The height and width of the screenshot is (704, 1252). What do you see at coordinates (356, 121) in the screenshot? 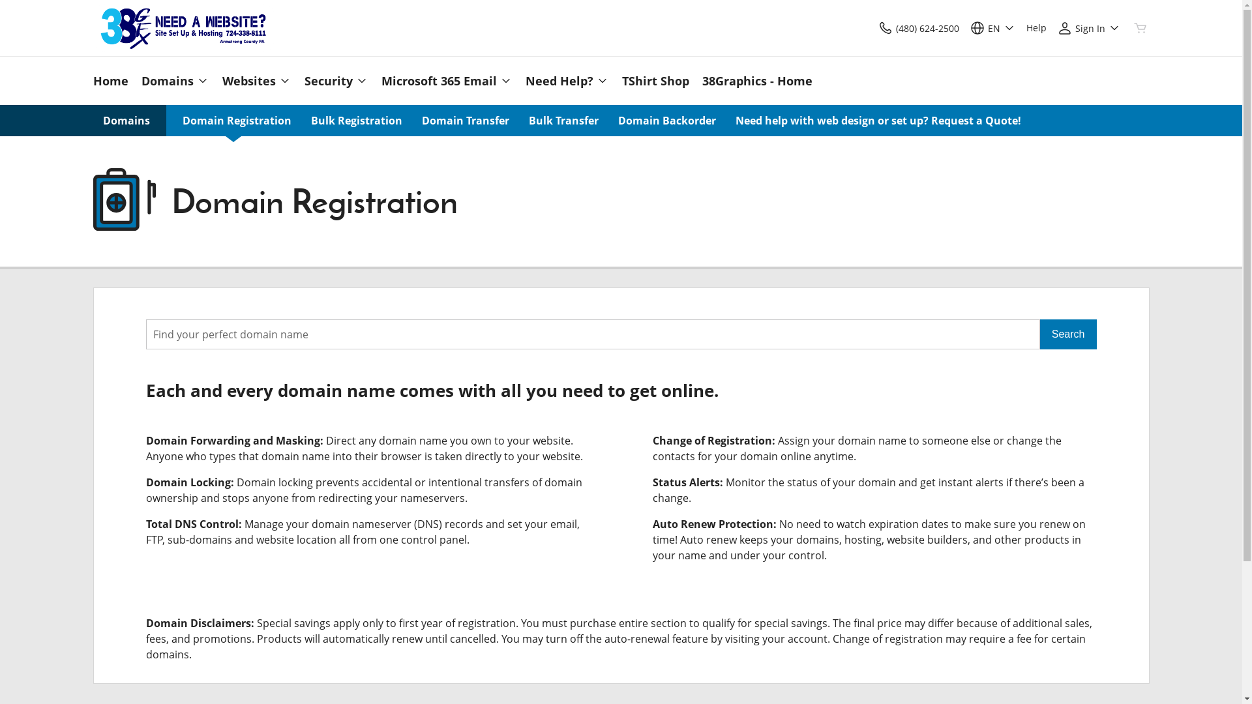
I see `Bulk Registration` at bounding box center [356, 121].